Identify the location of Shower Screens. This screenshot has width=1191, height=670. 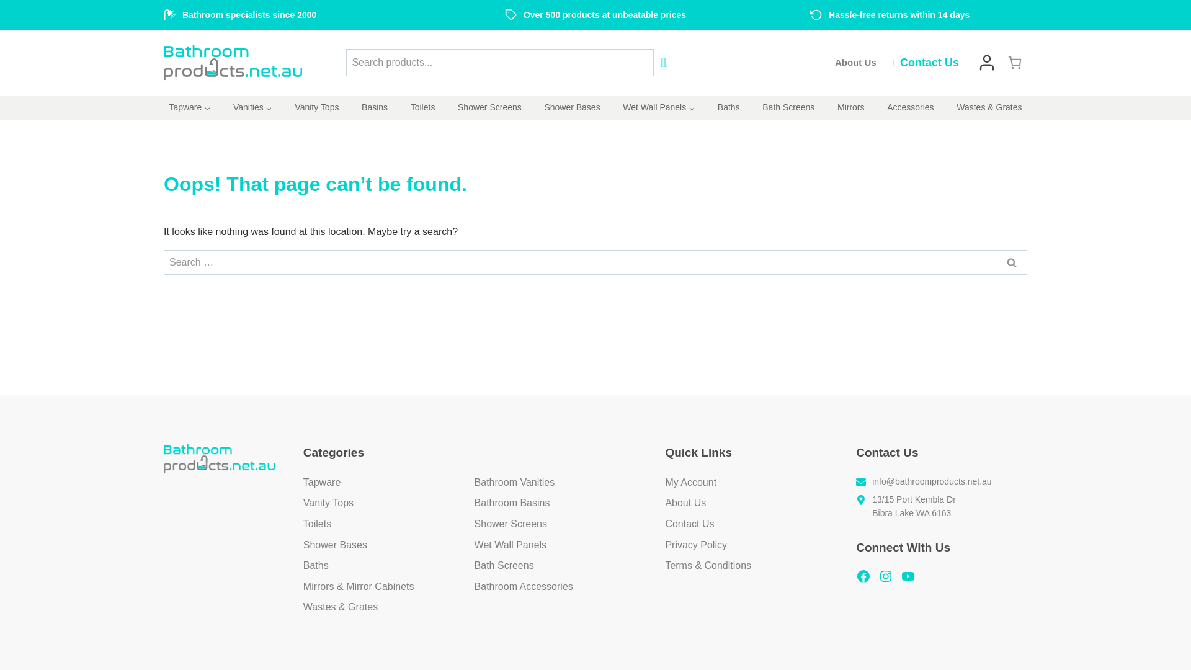
(490, 108).